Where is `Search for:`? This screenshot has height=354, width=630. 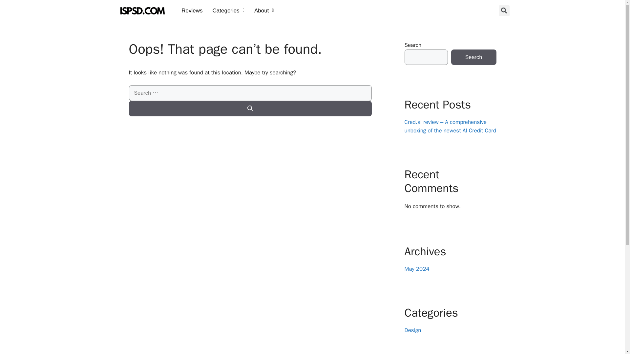
Search for: is located at coordinates (250, 93).